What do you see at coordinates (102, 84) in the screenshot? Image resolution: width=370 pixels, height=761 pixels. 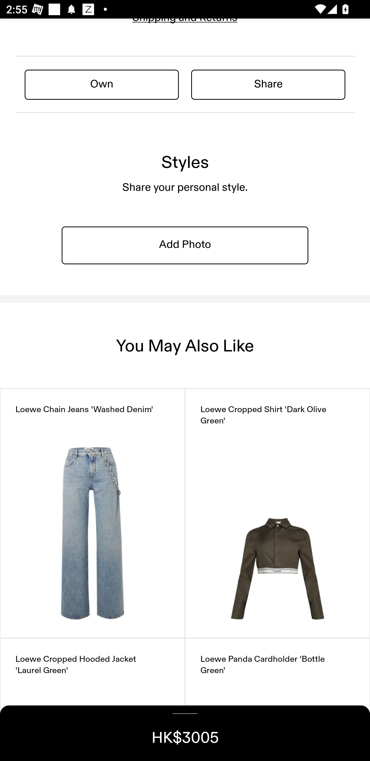 I see `Own` at bounding box center [102, 84].